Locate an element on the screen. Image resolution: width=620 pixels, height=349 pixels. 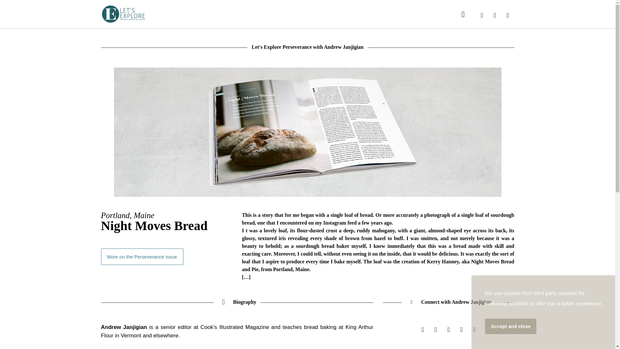
Instagram is located at coordinates (448, 330).